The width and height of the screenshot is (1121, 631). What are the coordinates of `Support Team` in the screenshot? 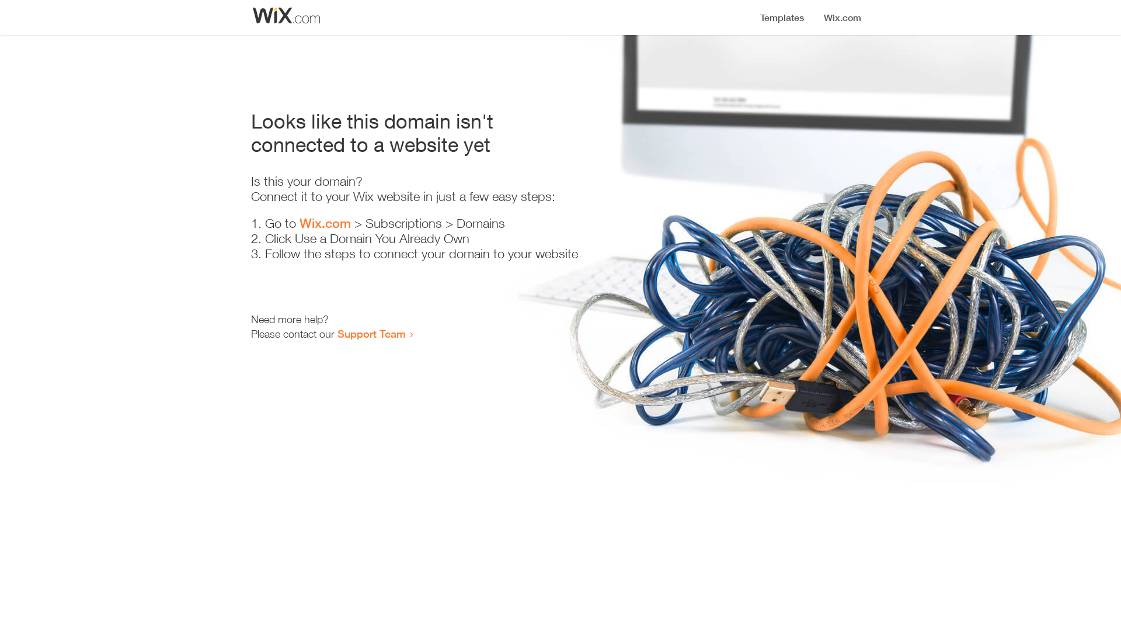 It's located at (371, 334).